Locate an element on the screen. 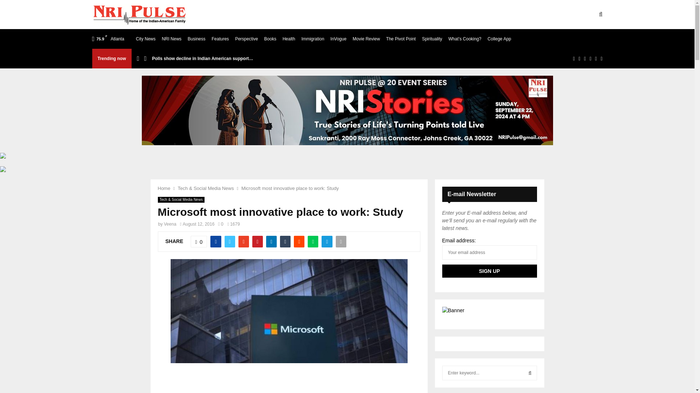 The height and width of the screenshot is (393, 700). PERSPECTIVE is located at coordinates (511, 15).